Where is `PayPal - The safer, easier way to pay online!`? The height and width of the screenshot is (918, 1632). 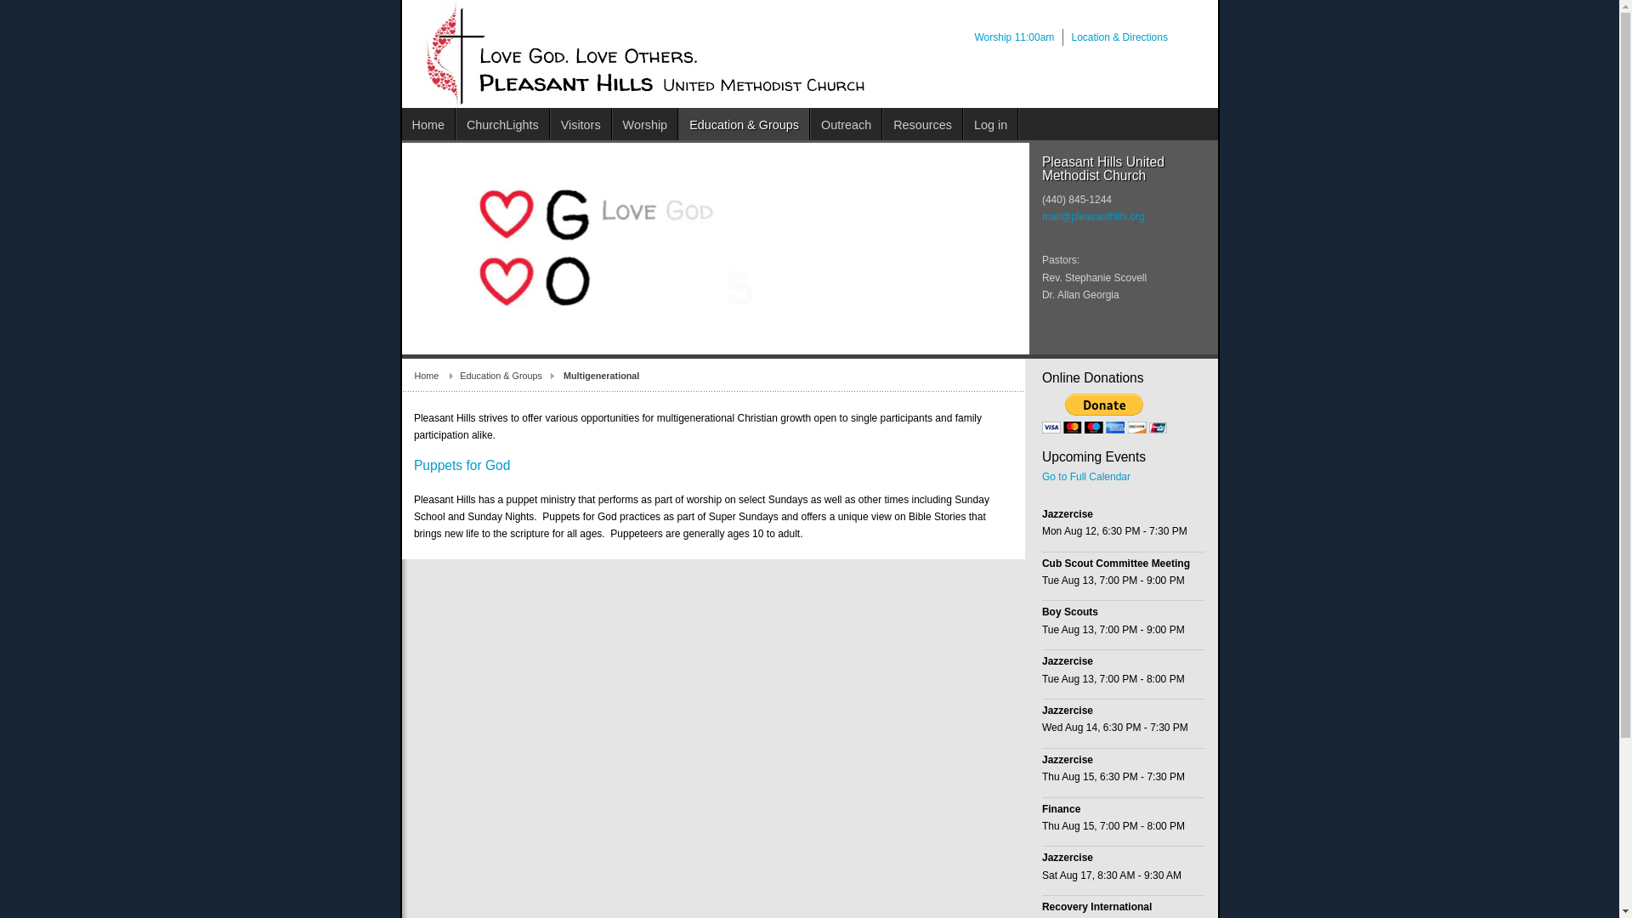 PayPal - The safer, easier way to pay online! is located at coordinates (1104, 413).